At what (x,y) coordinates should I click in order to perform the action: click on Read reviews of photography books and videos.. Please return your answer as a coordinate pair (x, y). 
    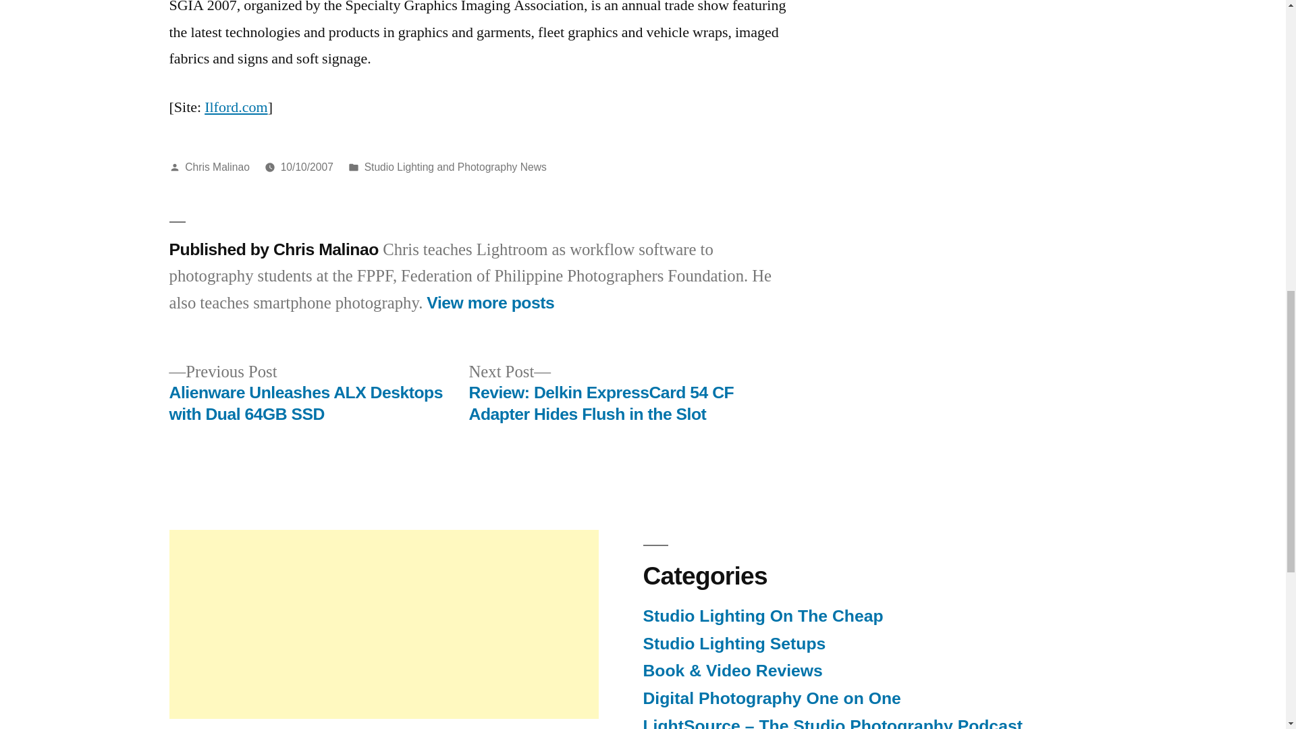
    Looking at the image, I should click on (732, 670).